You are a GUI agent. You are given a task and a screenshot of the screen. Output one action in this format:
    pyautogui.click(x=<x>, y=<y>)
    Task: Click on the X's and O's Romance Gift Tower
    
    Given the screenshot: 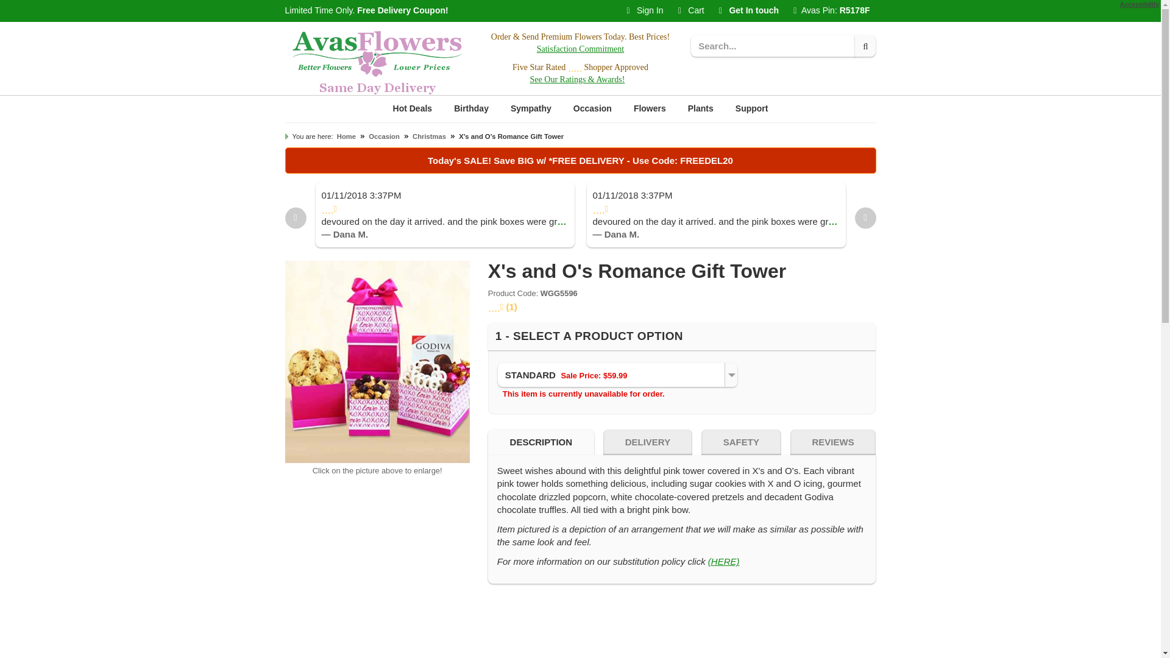 What is the action you would take?
    pyautogui.click(x=378, y=362)
    